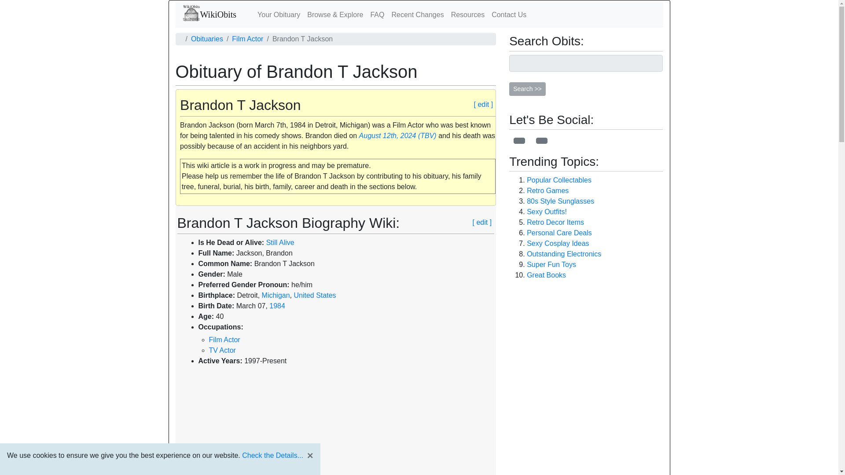 This screenshot has height=475, width=845. What do you see at coordinates (377, 15) in the screenshot?
I see `FAQ` at bounding box center [377, 15].